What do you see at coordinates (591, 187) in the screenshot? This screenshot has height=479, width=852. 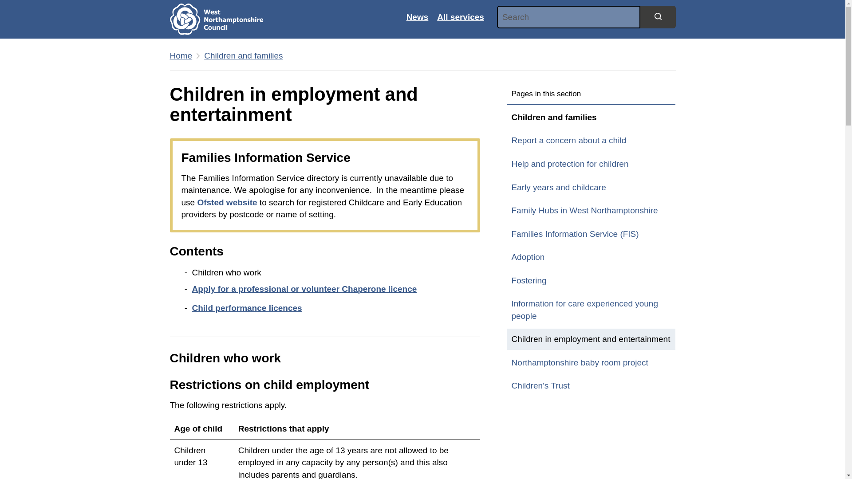 I see `Early years and childcare` at bounding box center [591, 187].